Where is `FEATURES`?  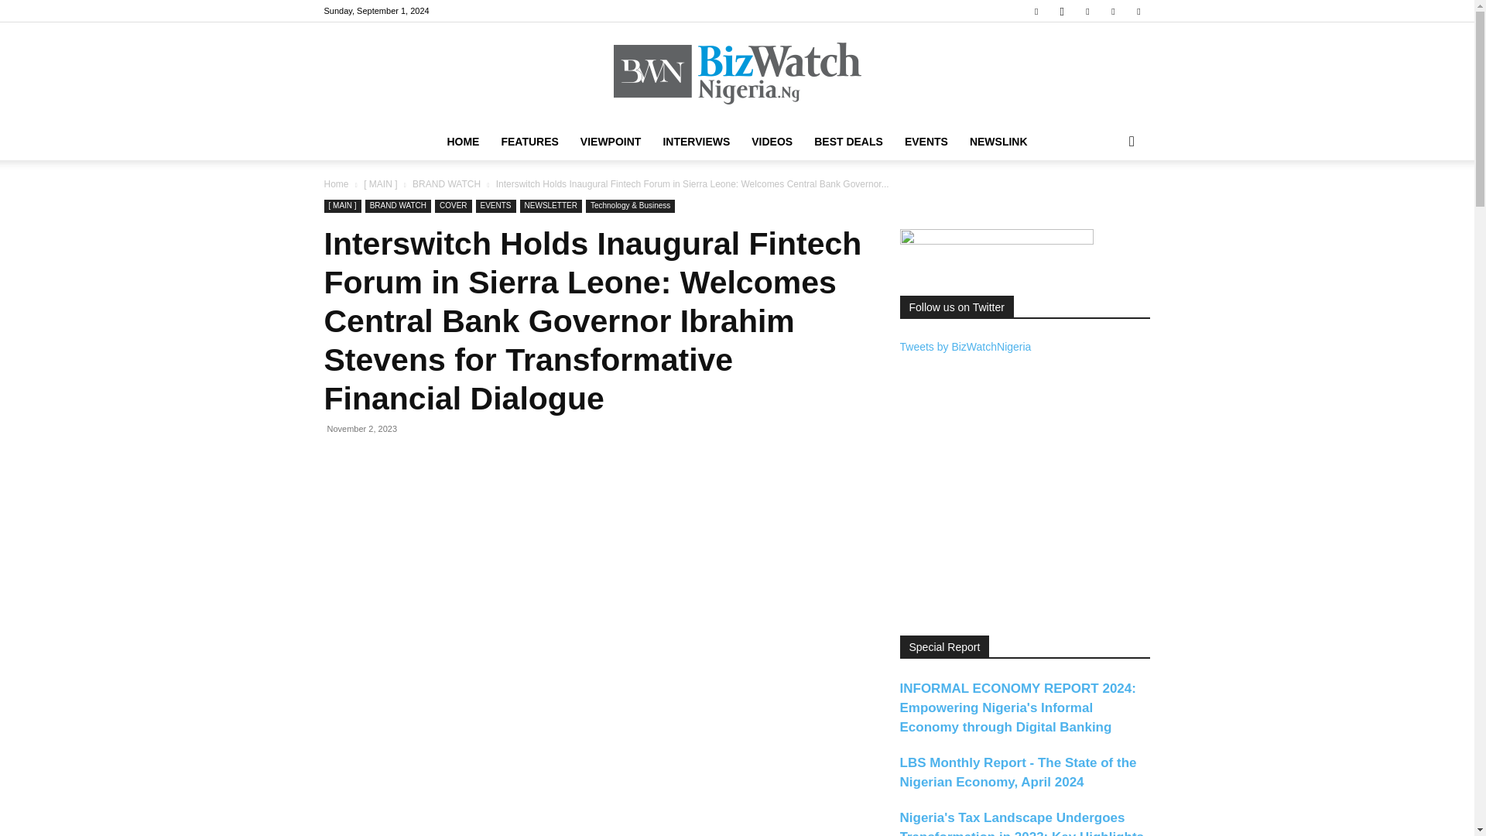
FEATURES is located at coordinates (529, 141).